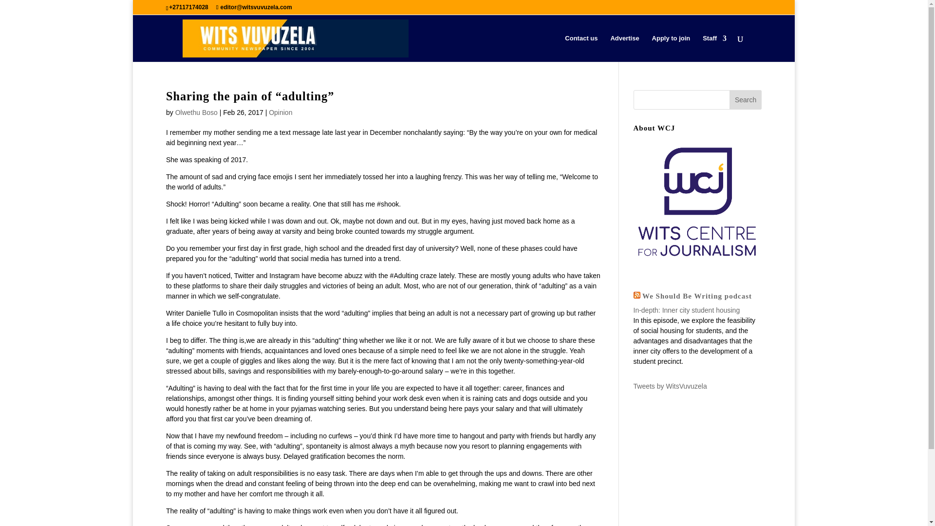  Describe the element at coordinates (745, 99) in the screenshot. I see `Search` at that location.